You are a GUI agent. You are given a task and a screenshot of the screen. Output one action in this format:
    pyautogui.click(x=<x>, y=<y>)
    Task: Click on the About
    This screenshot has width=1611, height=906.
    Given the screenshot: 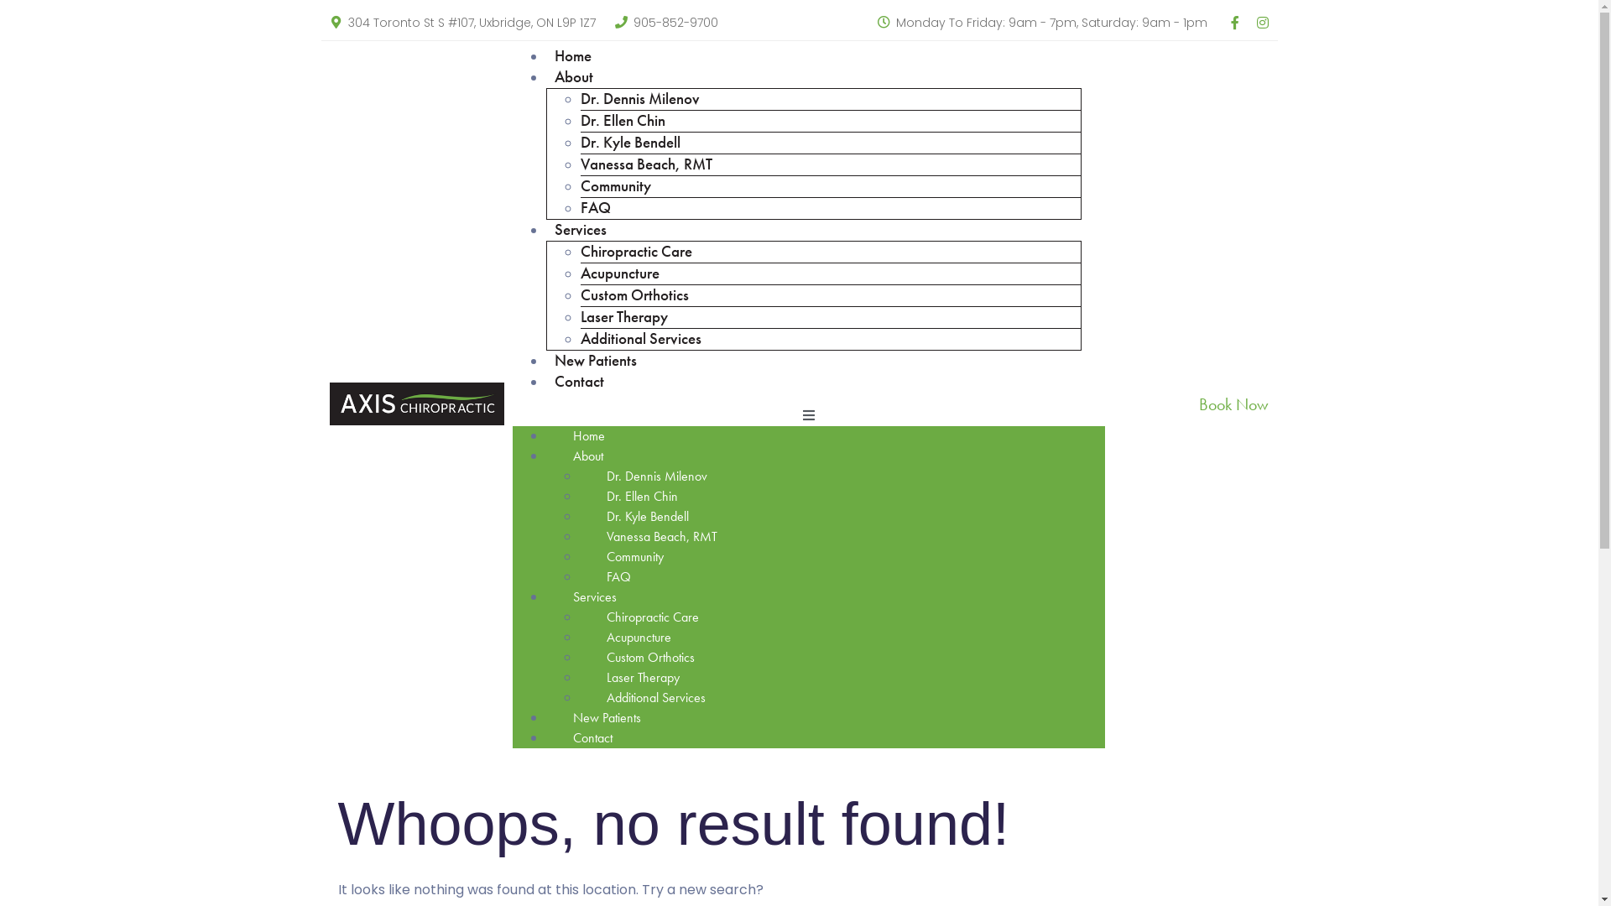 What is the action you would take?
    pyautogui.click(x=574, y=78)
    